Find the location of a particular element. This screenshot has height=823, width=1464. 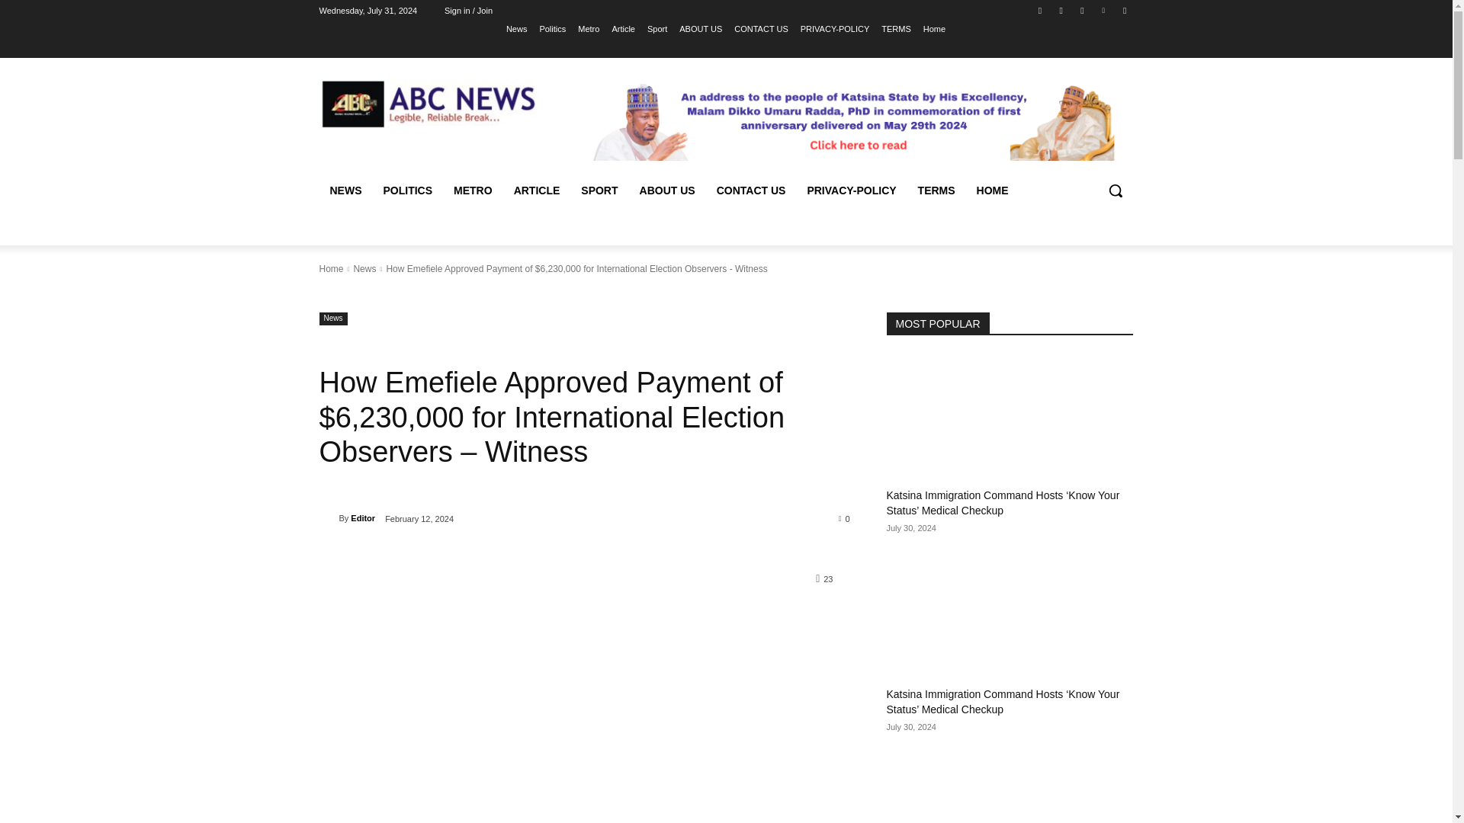

Facebook is located at coordinates (1040, 10).